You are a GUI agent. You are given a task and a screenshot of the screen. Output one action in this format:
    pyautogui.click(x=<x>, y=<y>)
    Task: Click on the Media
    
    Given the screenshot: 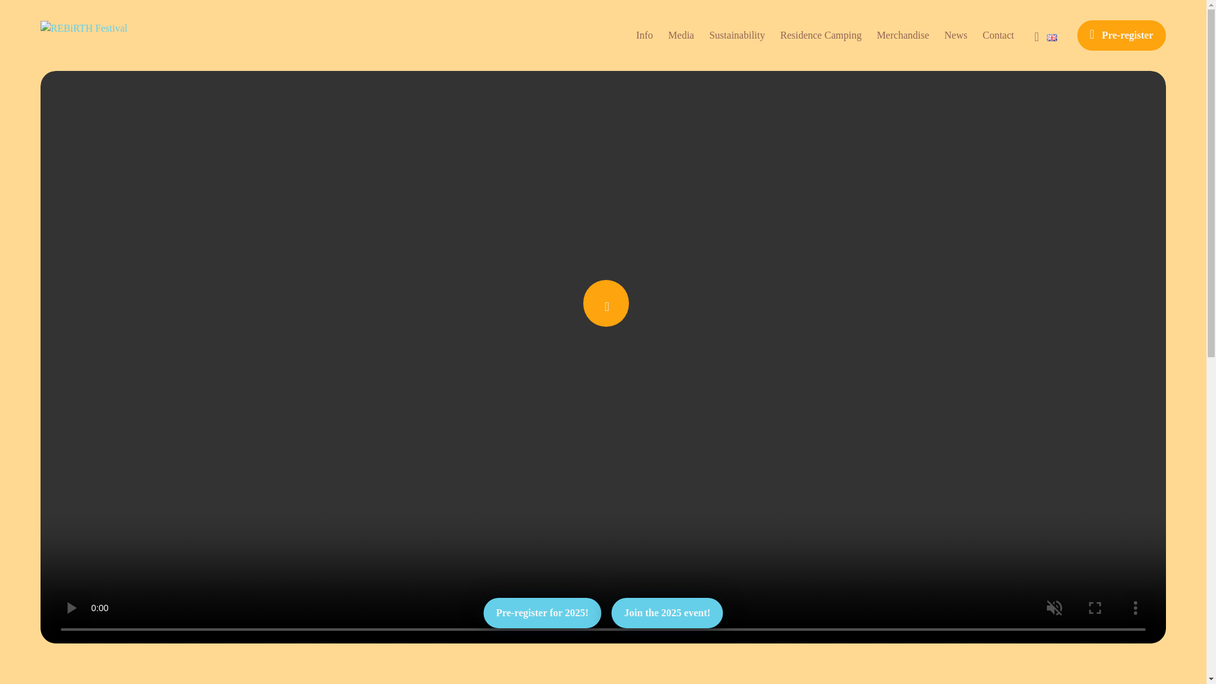 What is the action you would take?
    pyautogui.click(x=681, y=35)
    